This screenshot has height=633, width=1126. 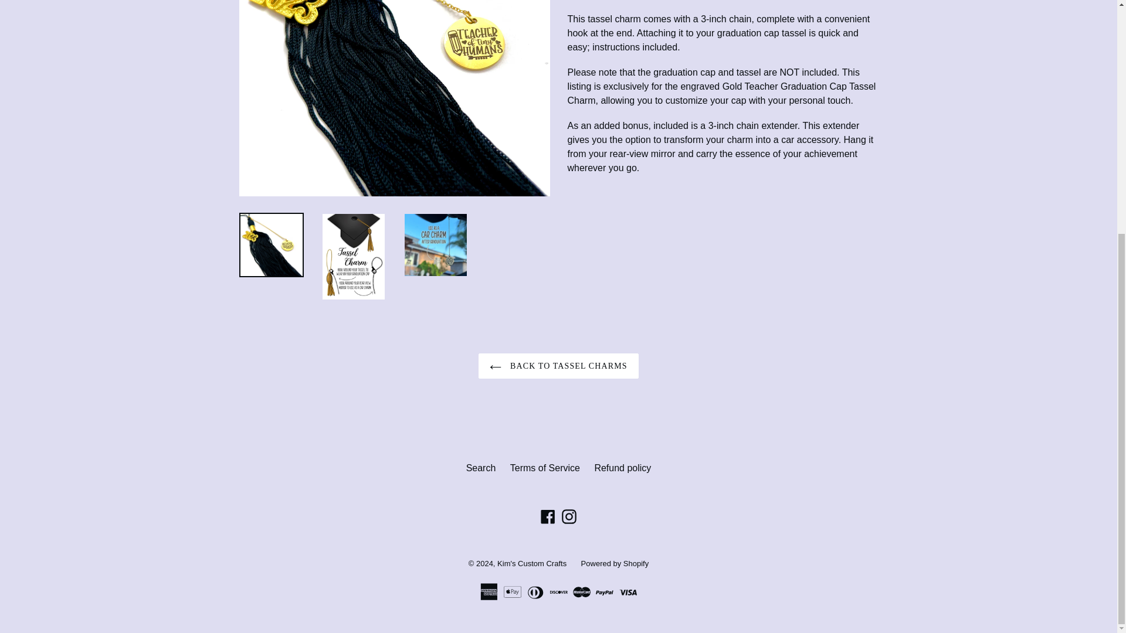 I want to click on Powered by Shopify, so click(x=615, y=563).